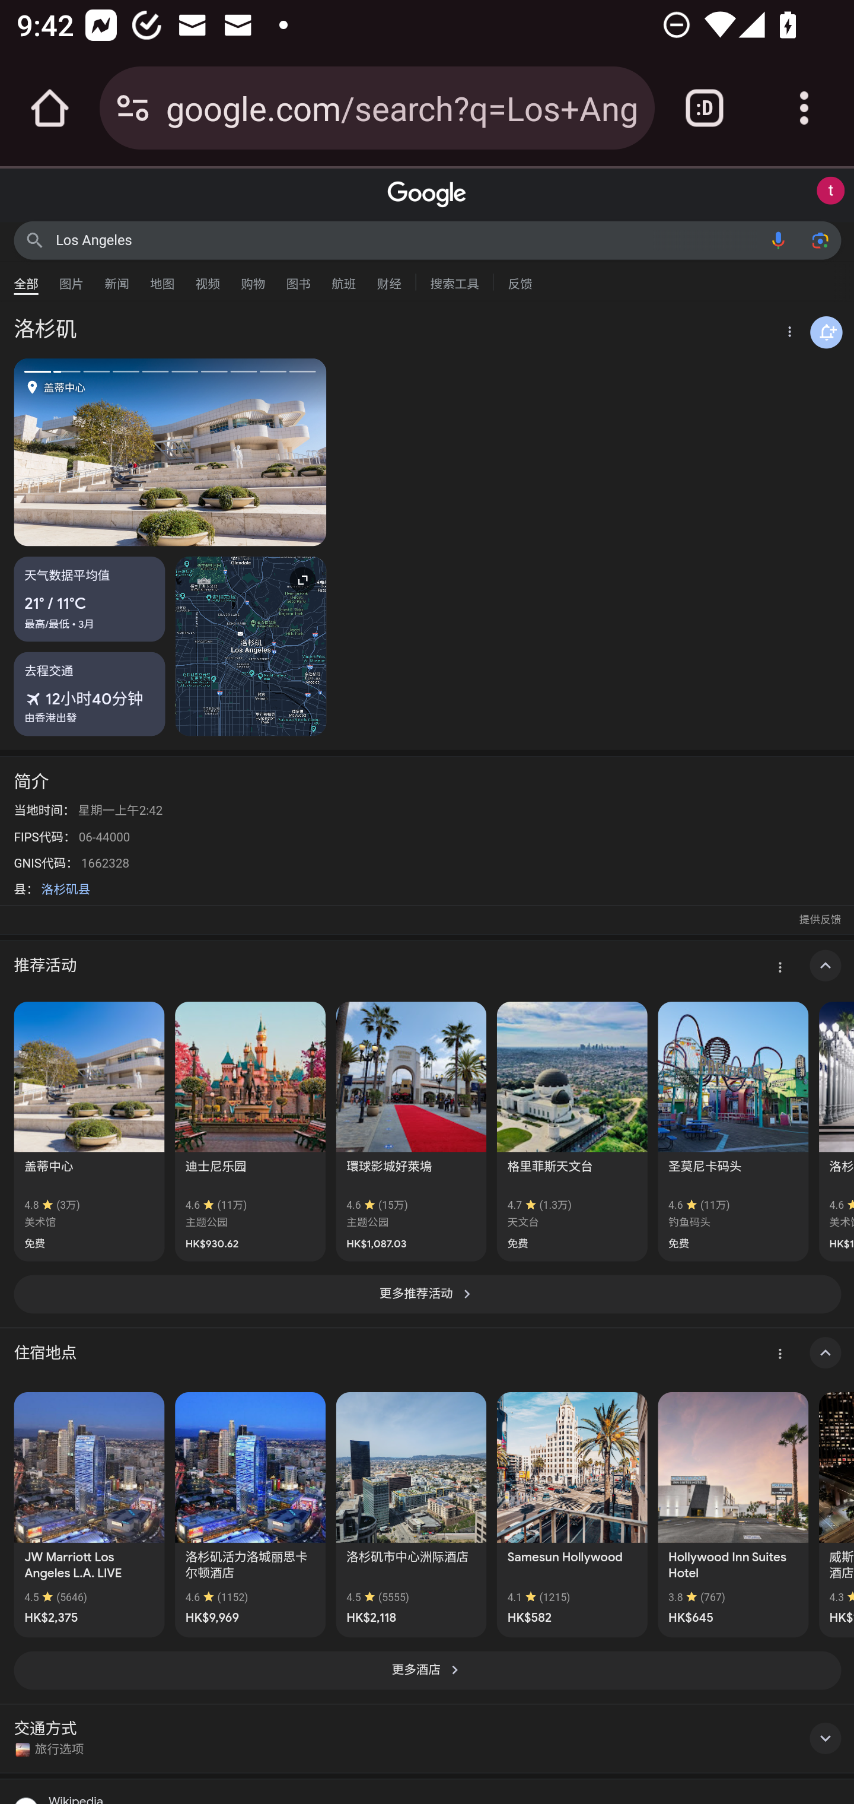 This screenshot has height=1804, width=854. Describe the element at coordinates (830, 191) in the screenshot. I see `Google 账号： test appium (testappium002@gmail.com)` at that location.